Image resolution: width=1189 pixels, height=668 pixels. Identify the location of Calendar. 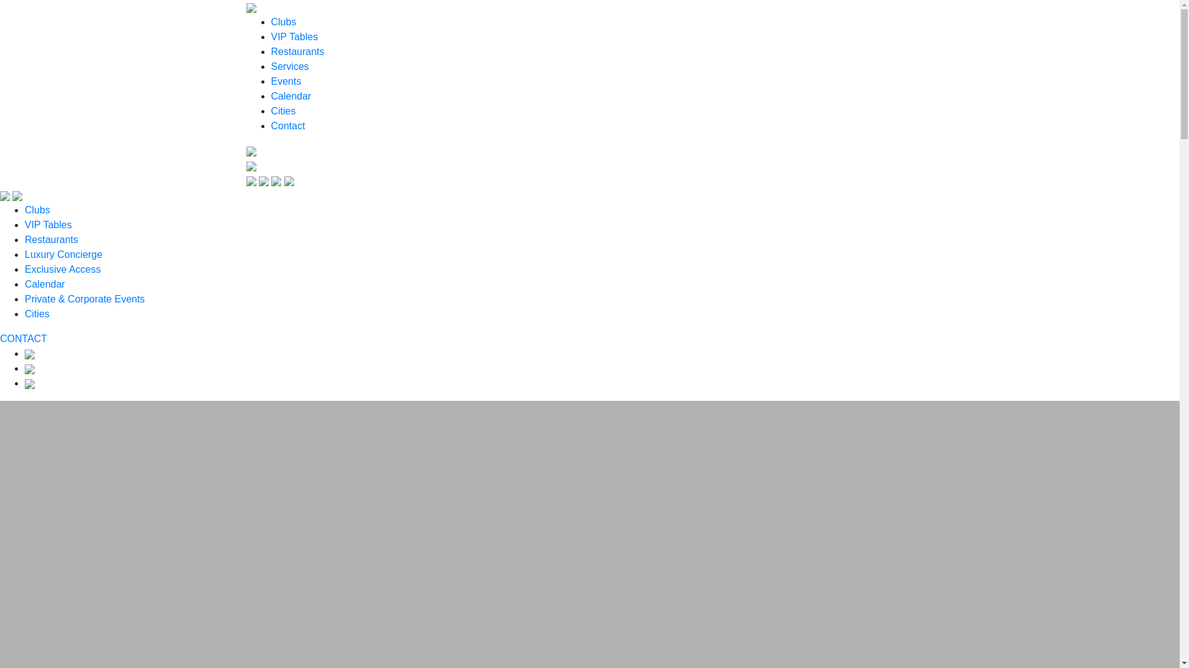
(45, 284).